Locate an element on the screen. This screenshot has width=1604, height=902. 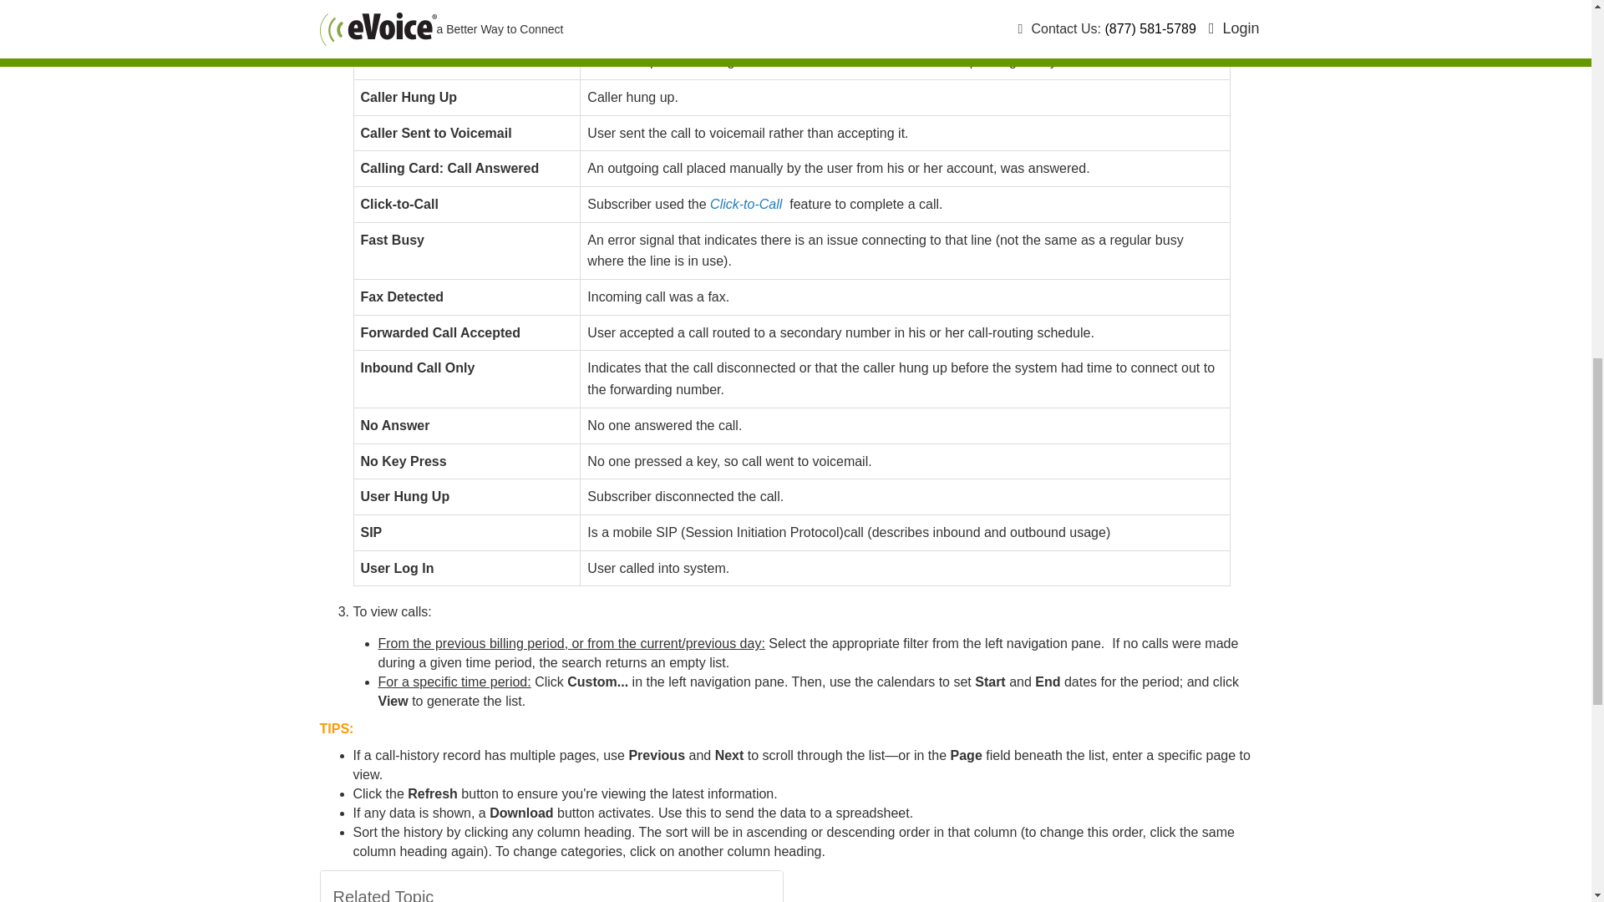
Click-to-Call is located at coordinates (746, 204).